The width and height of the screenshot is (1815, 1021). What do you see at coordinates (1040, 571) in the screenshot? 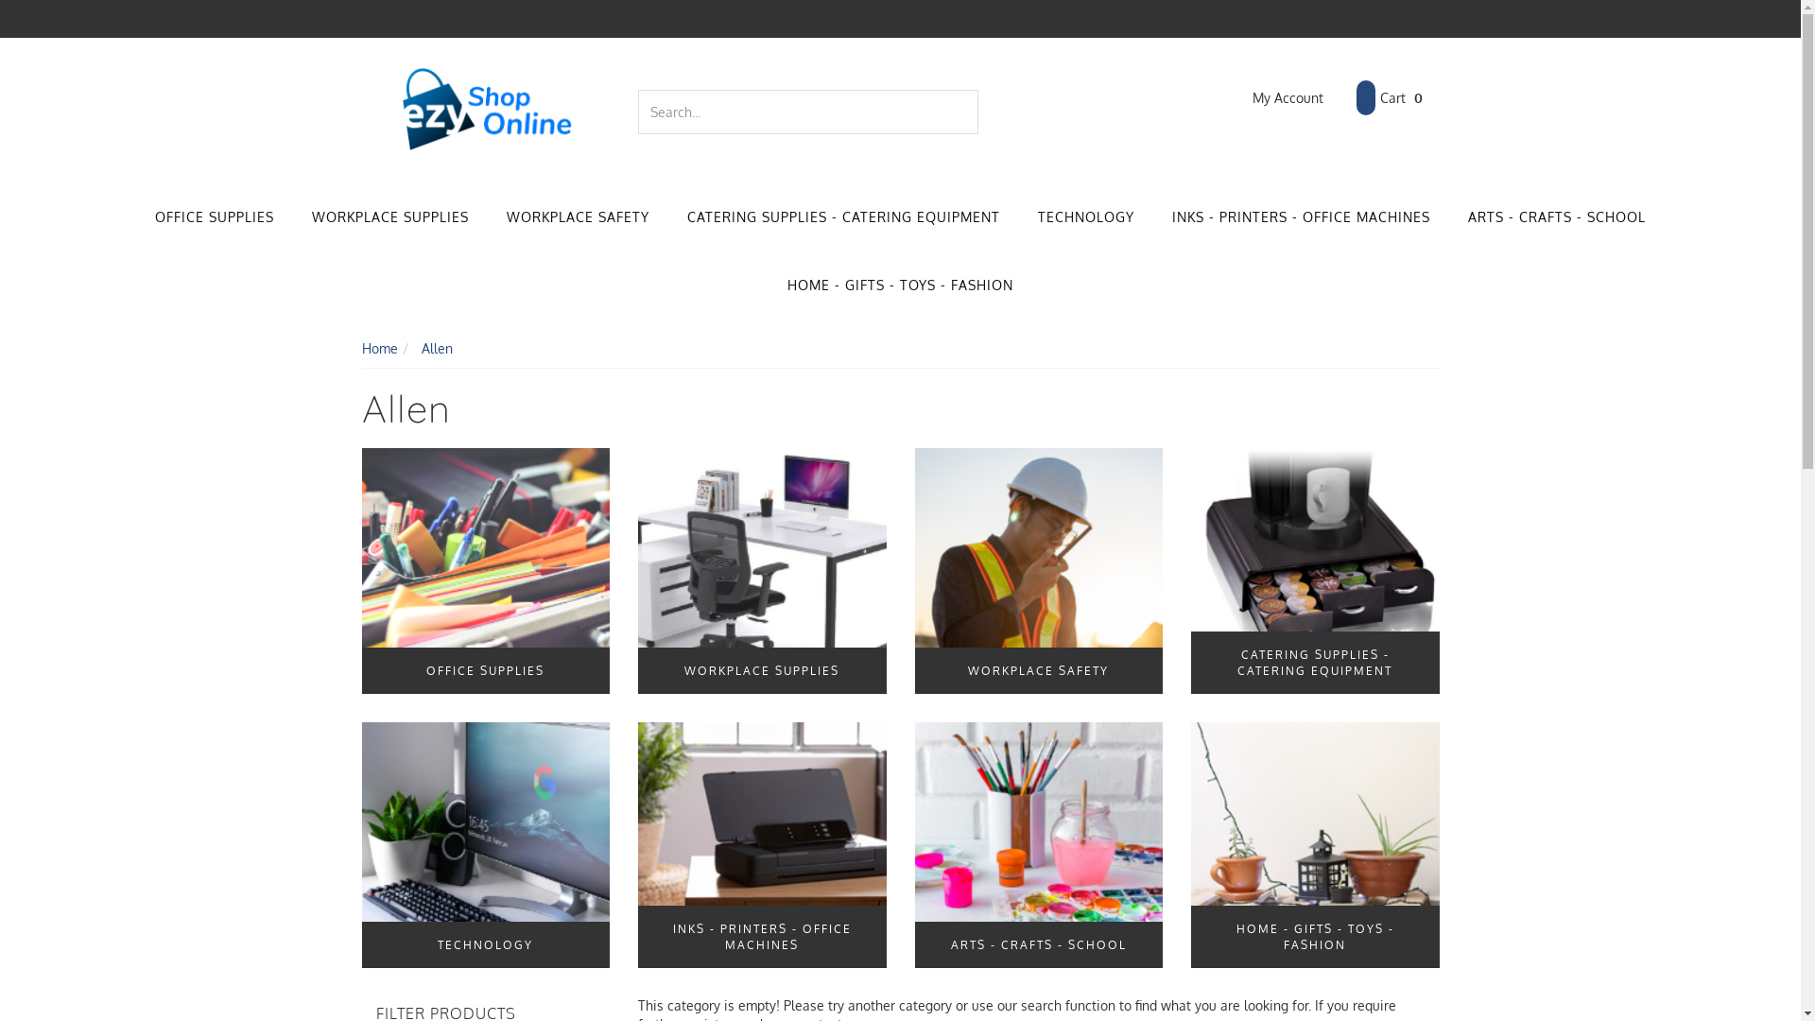
I see `WORKPLACE SAFETY` at bounding box center [1040, 571].